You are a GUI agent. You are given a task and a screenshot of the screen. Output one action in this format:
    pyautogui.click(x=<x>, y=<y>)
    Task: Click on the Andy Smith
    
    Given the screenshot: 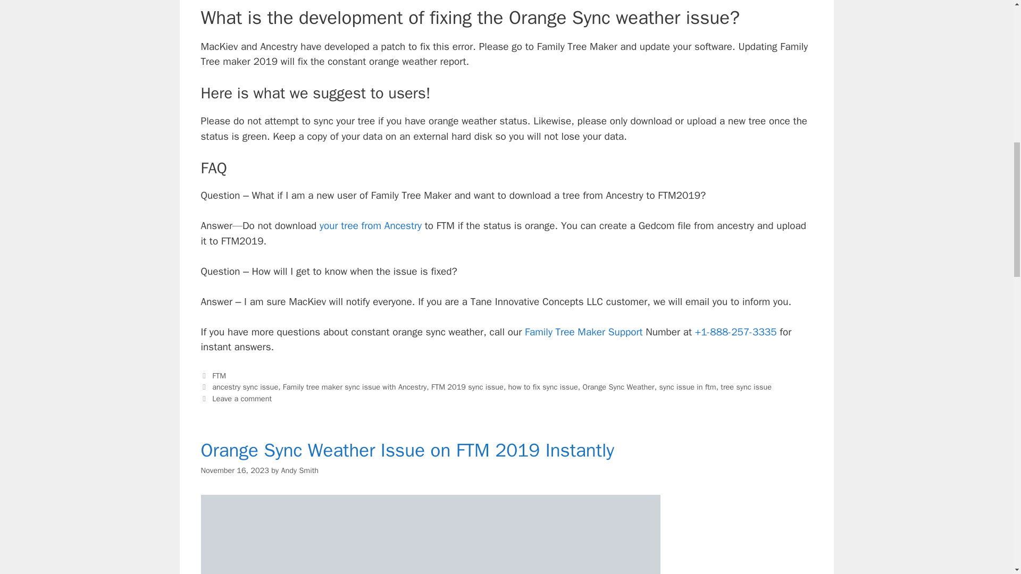 What is the action you would take?
    pyautogui.click(x=300, y=470)
    